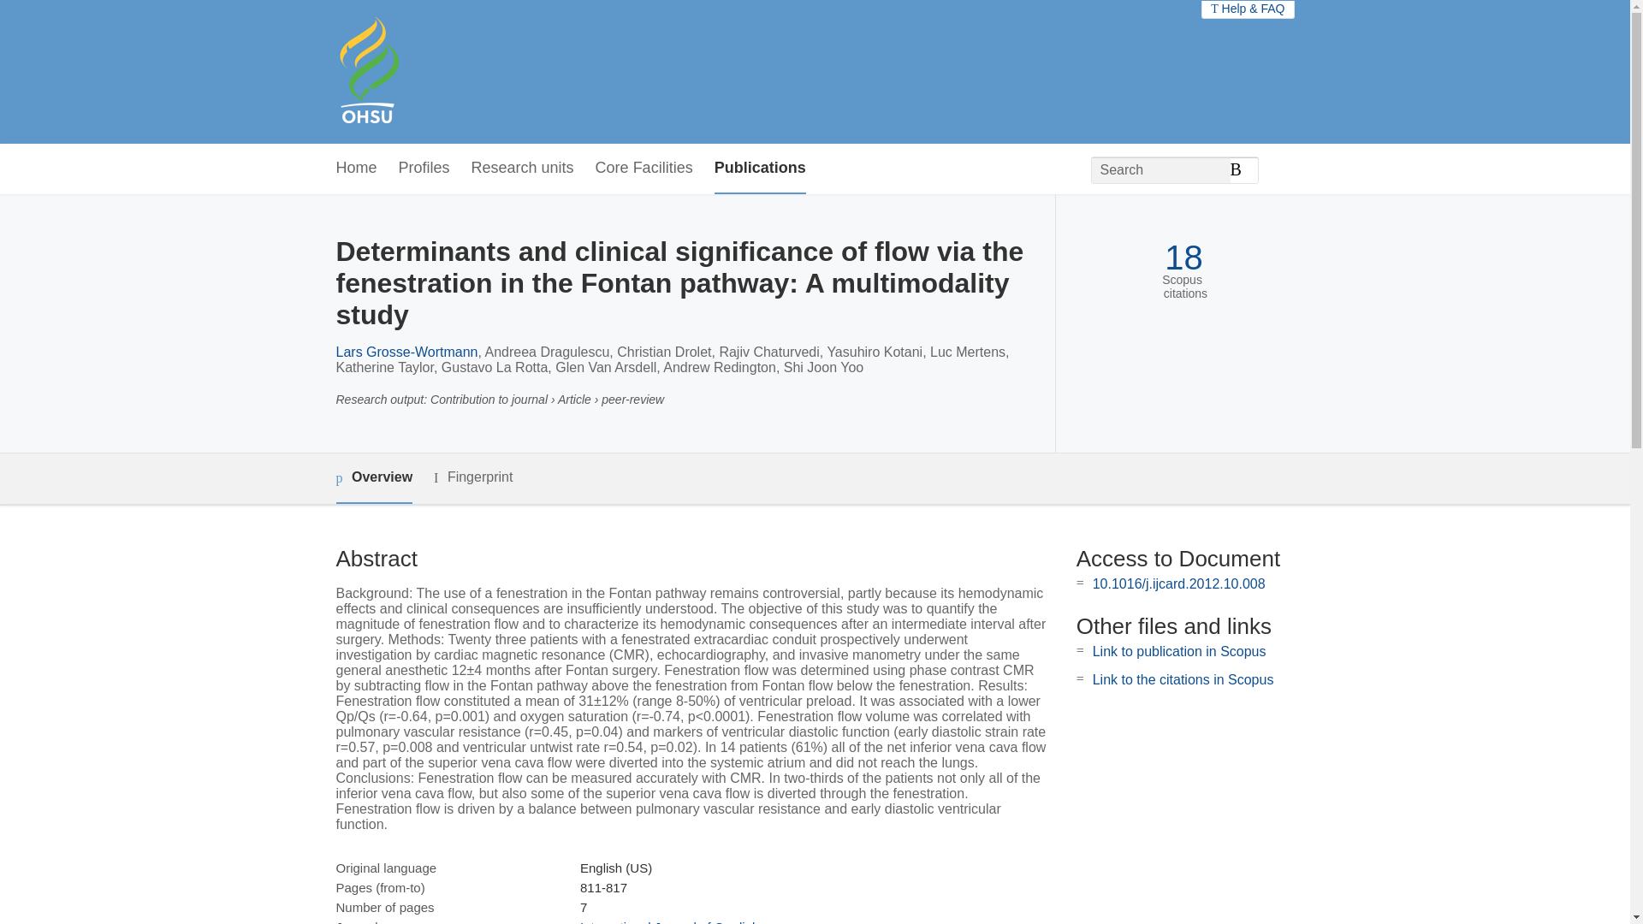 Image resolution: width=1643 pixels, height=924 pixels. I want to click on Overview, so click(373, 478).